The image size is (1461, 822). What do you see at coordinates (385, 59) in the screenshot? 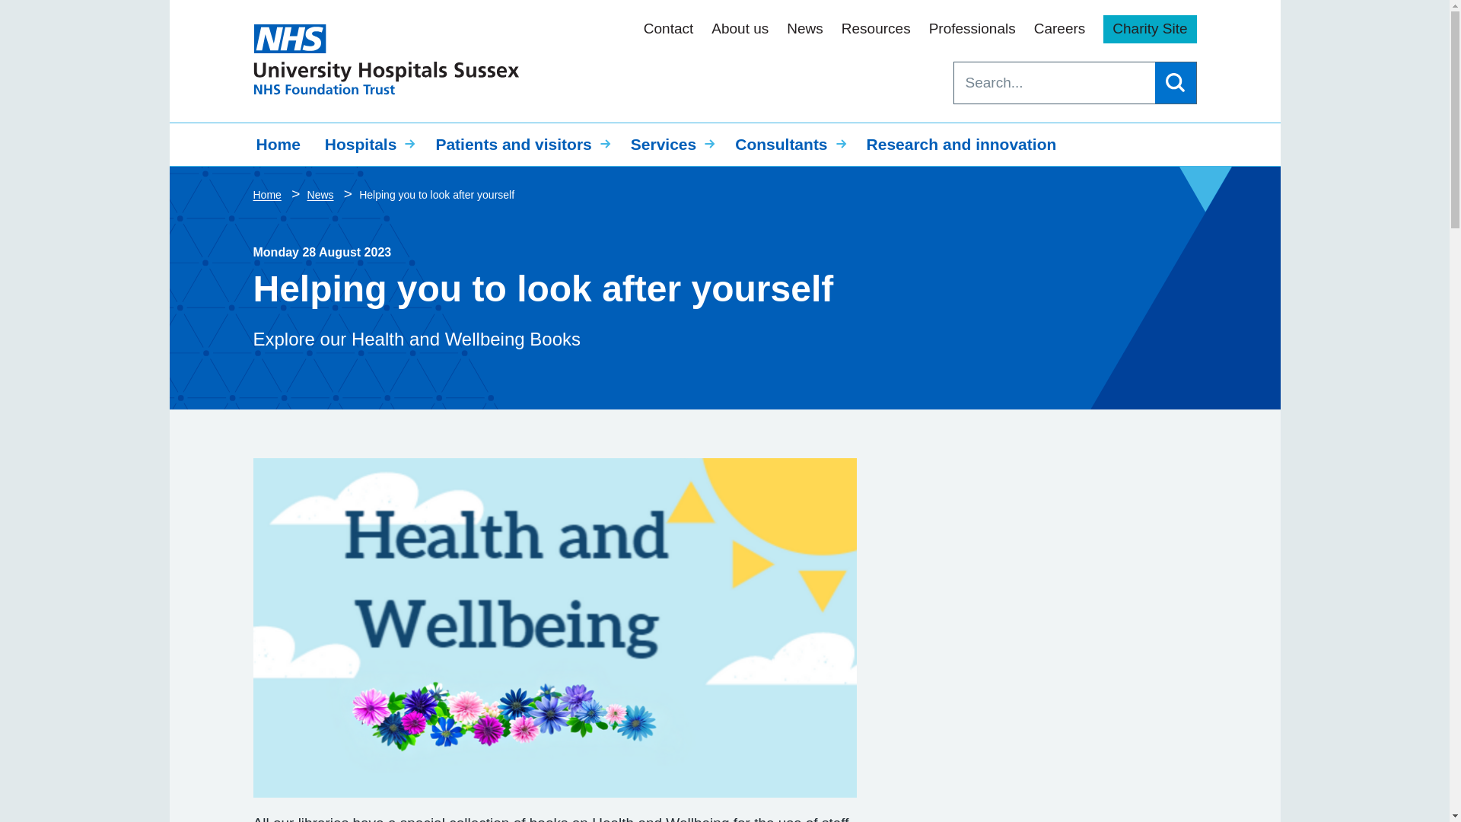
I see `University Hospitals Sussex NHS Foundation Trust Homepage` at bounding box center [385, 59].